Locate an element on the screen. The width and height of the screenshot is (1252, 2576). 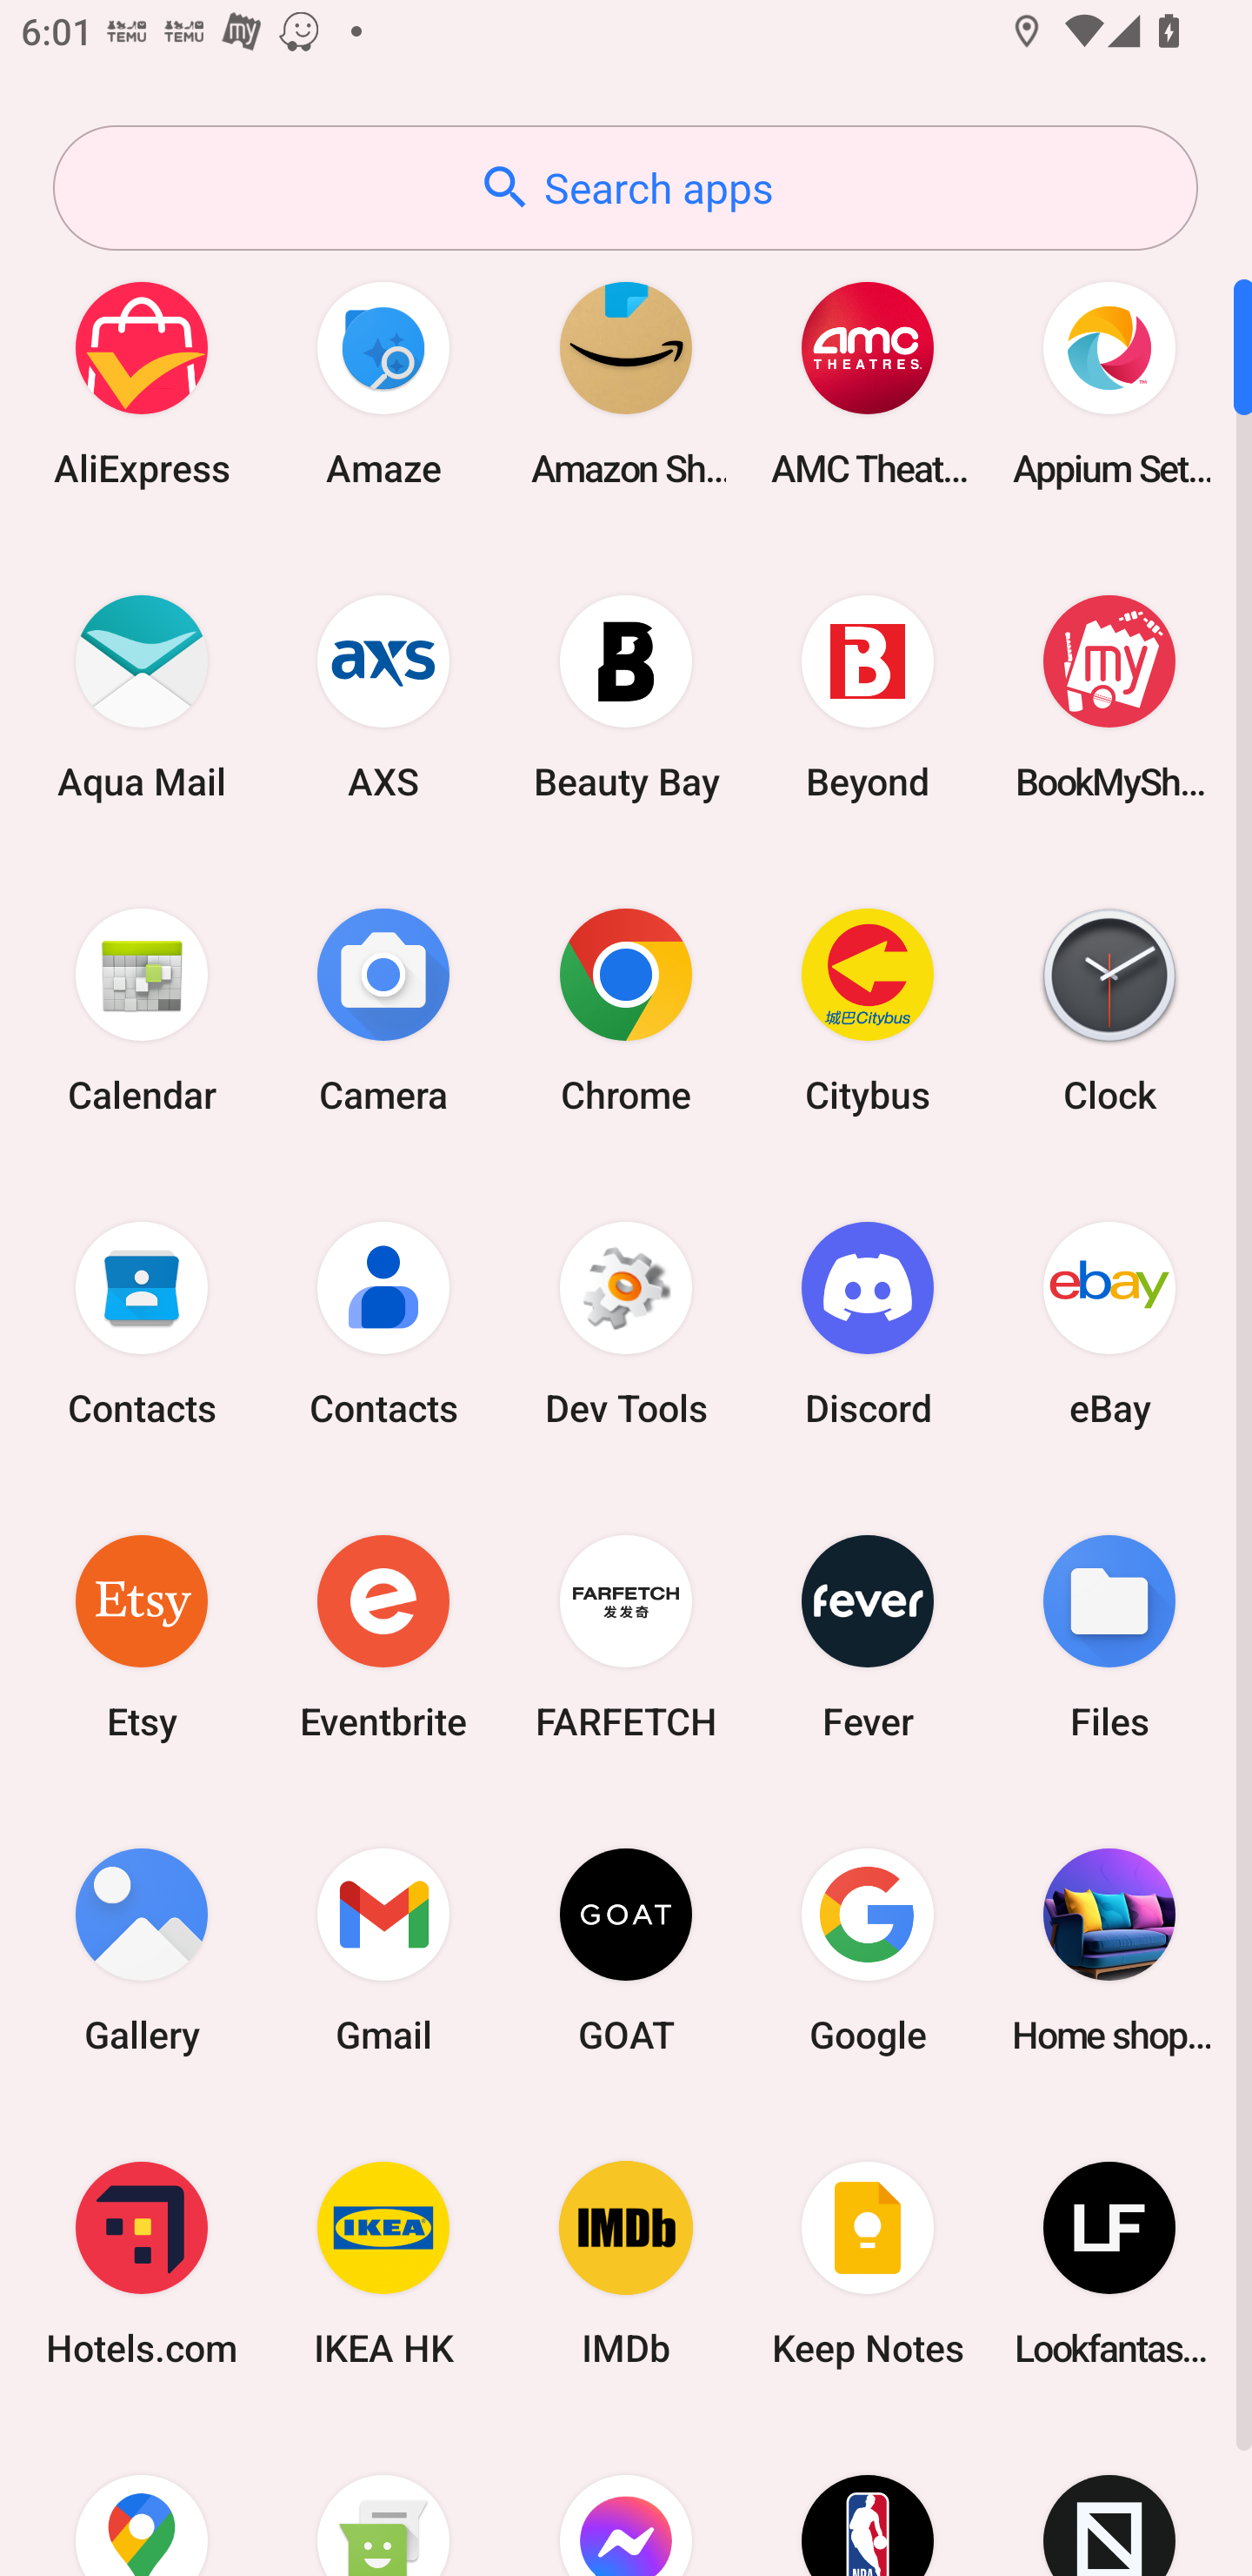
GOAT is located at coordinates (626, 1949).